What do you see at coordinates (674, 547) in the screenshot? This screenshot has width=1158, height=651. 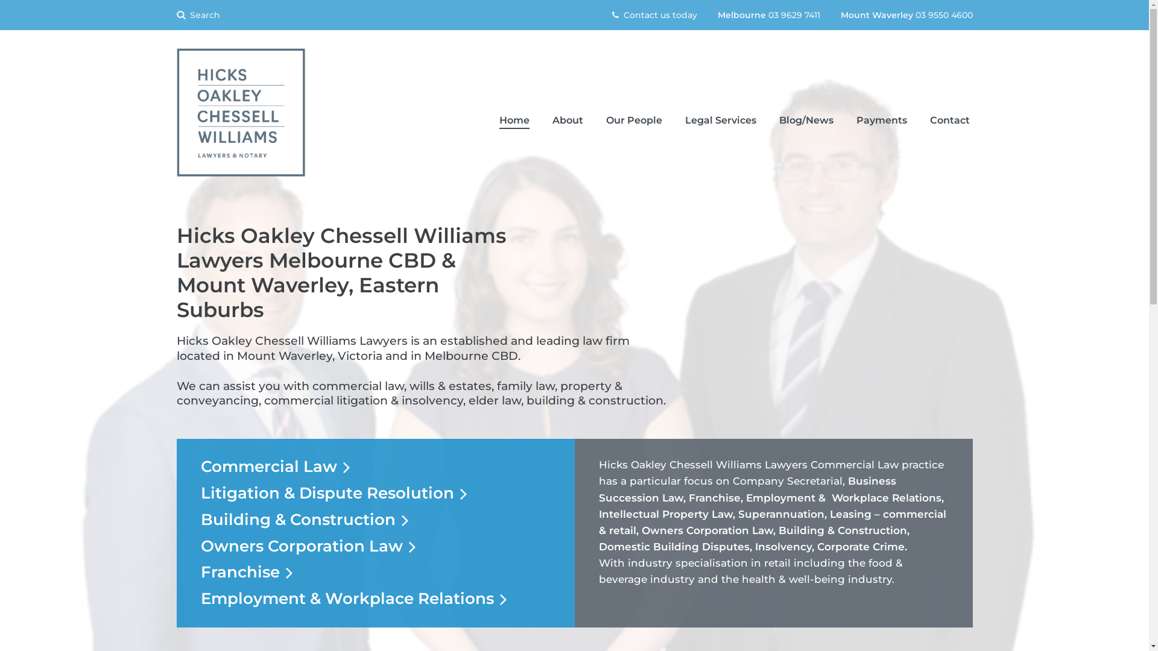 I see `Domestic Building Disputes` at bounding box center [674, 547].